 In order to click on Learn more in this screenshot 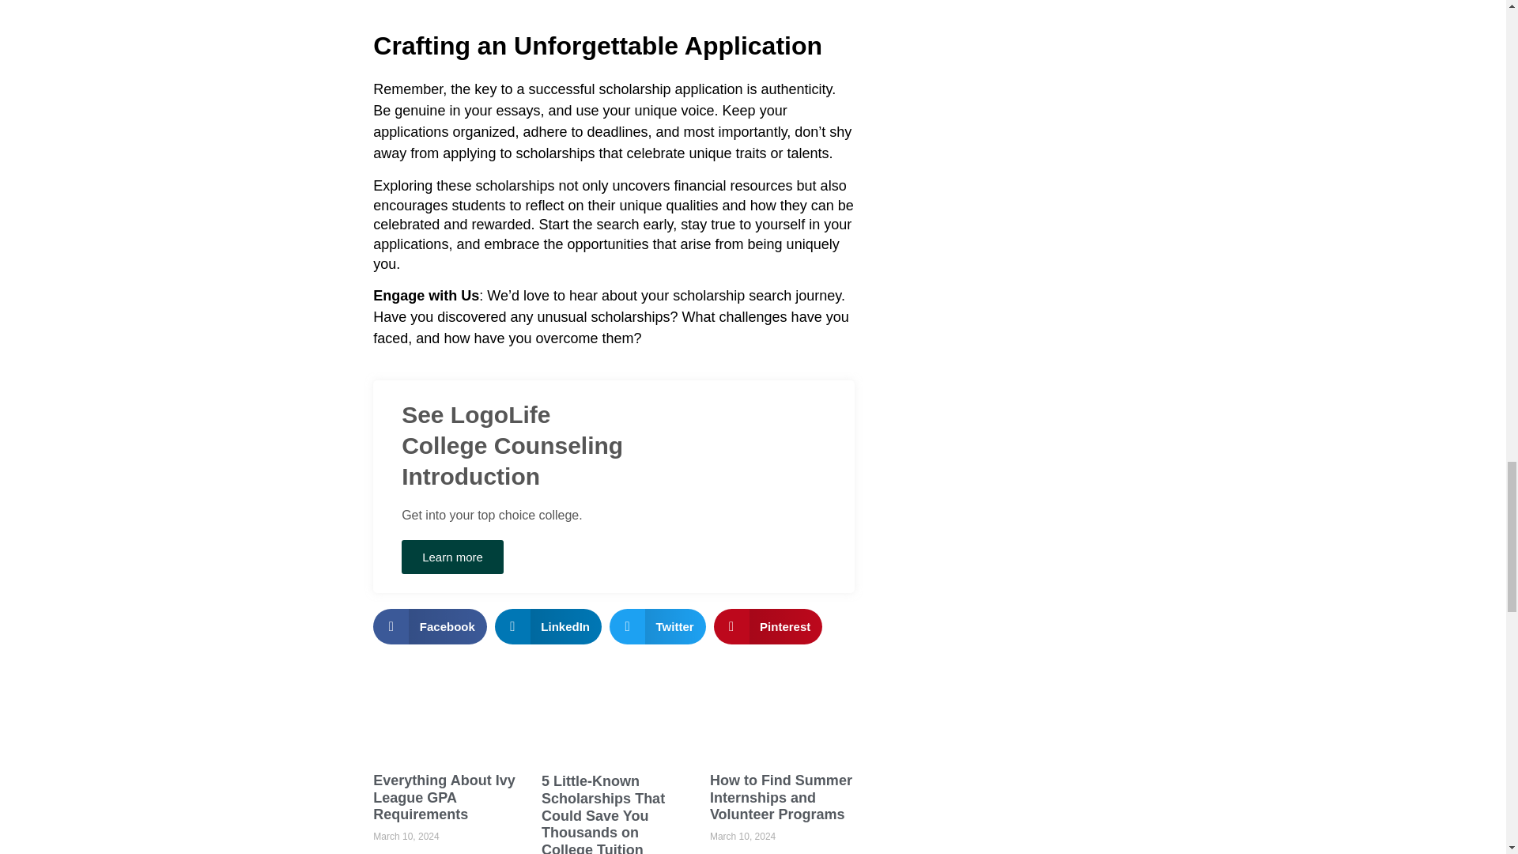, I will do `click(452, 557)`.